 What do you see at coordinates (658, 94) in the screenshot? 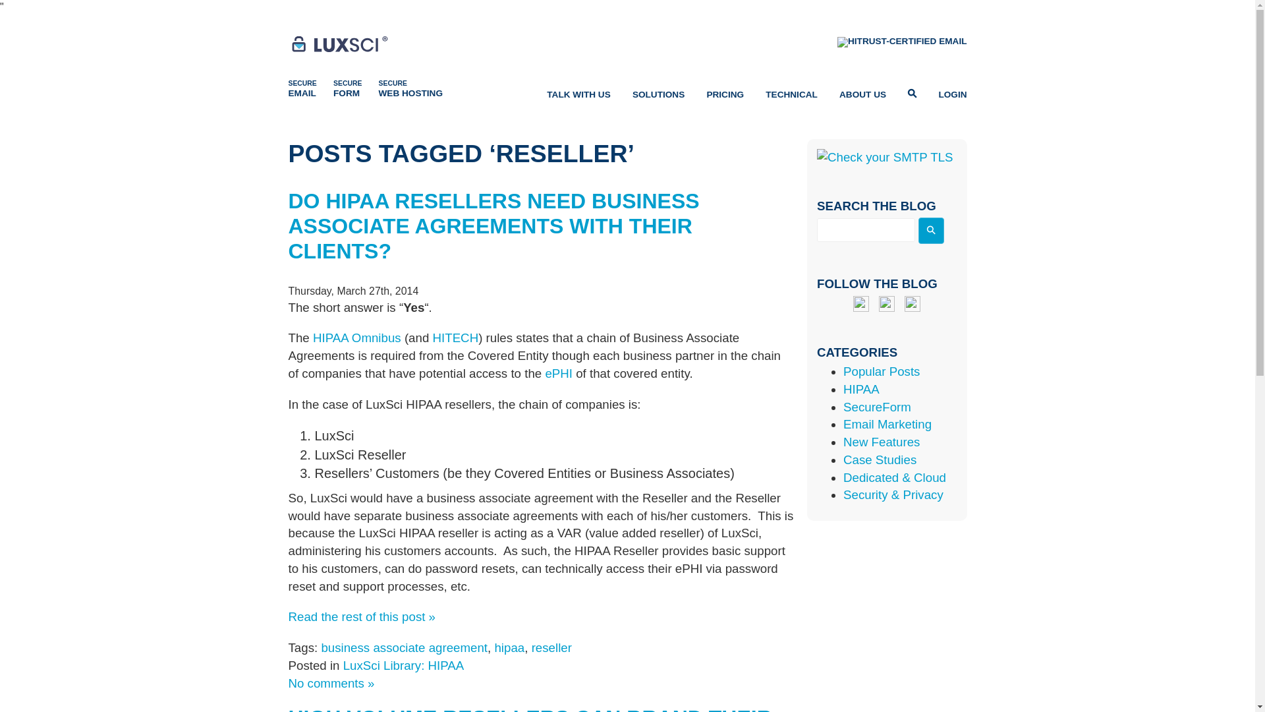
I see `SOLUTIONS` at bounding box center [658, 94].